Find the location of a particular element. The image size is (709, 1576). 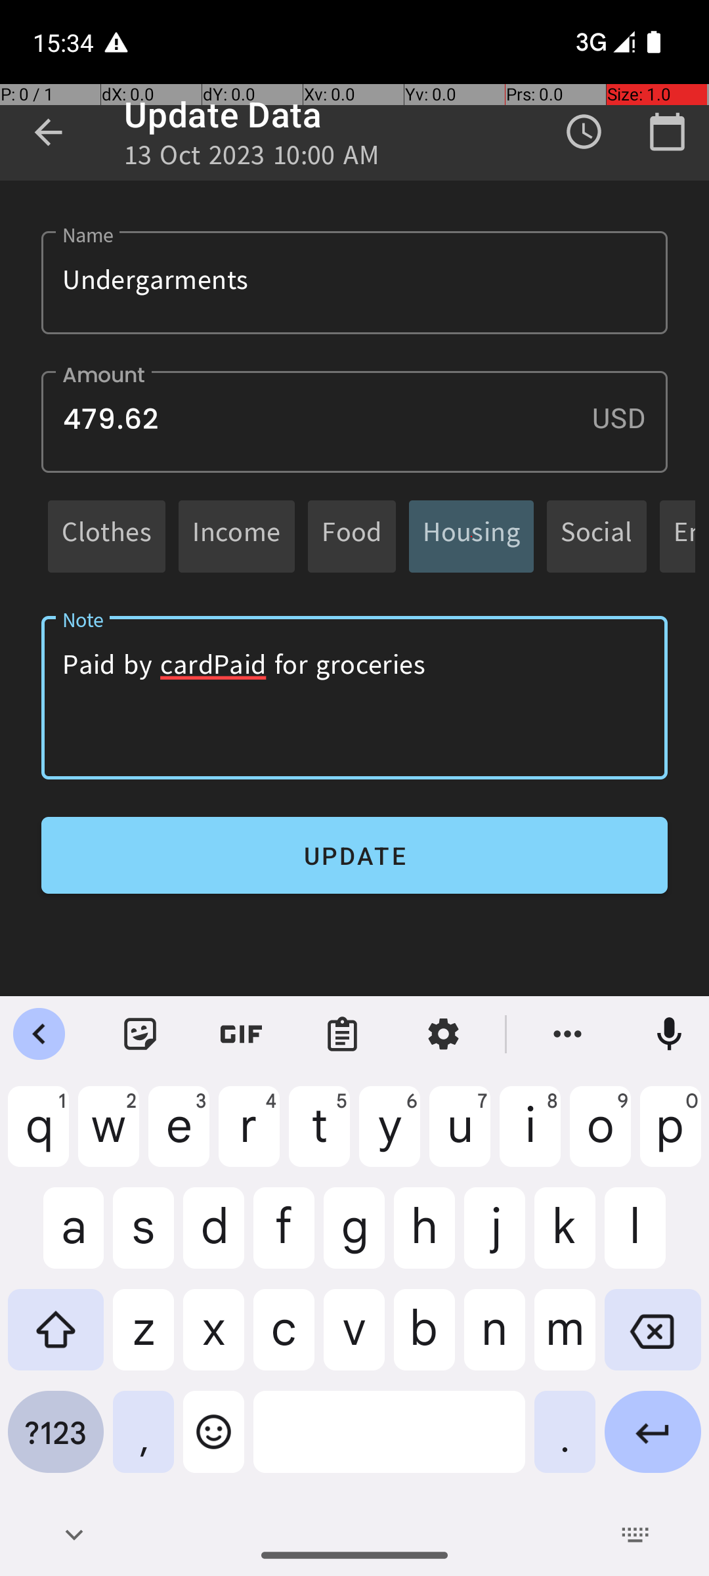

479.62 is located at coordinates (354, 422).